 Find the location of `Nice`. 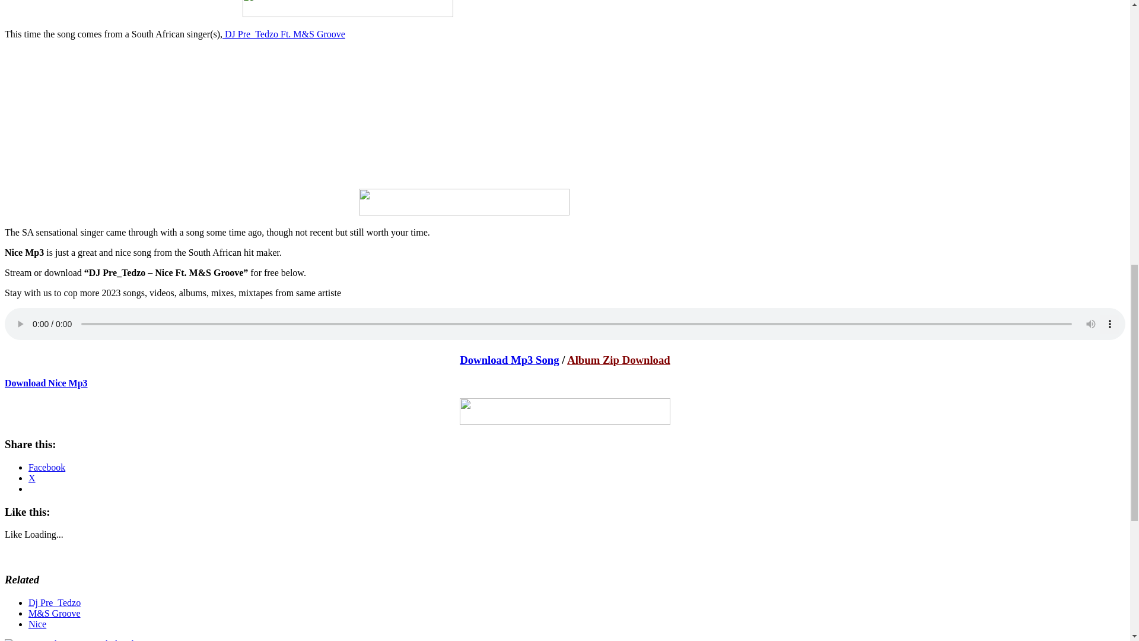

Nice is located at coordinates (37, 624).